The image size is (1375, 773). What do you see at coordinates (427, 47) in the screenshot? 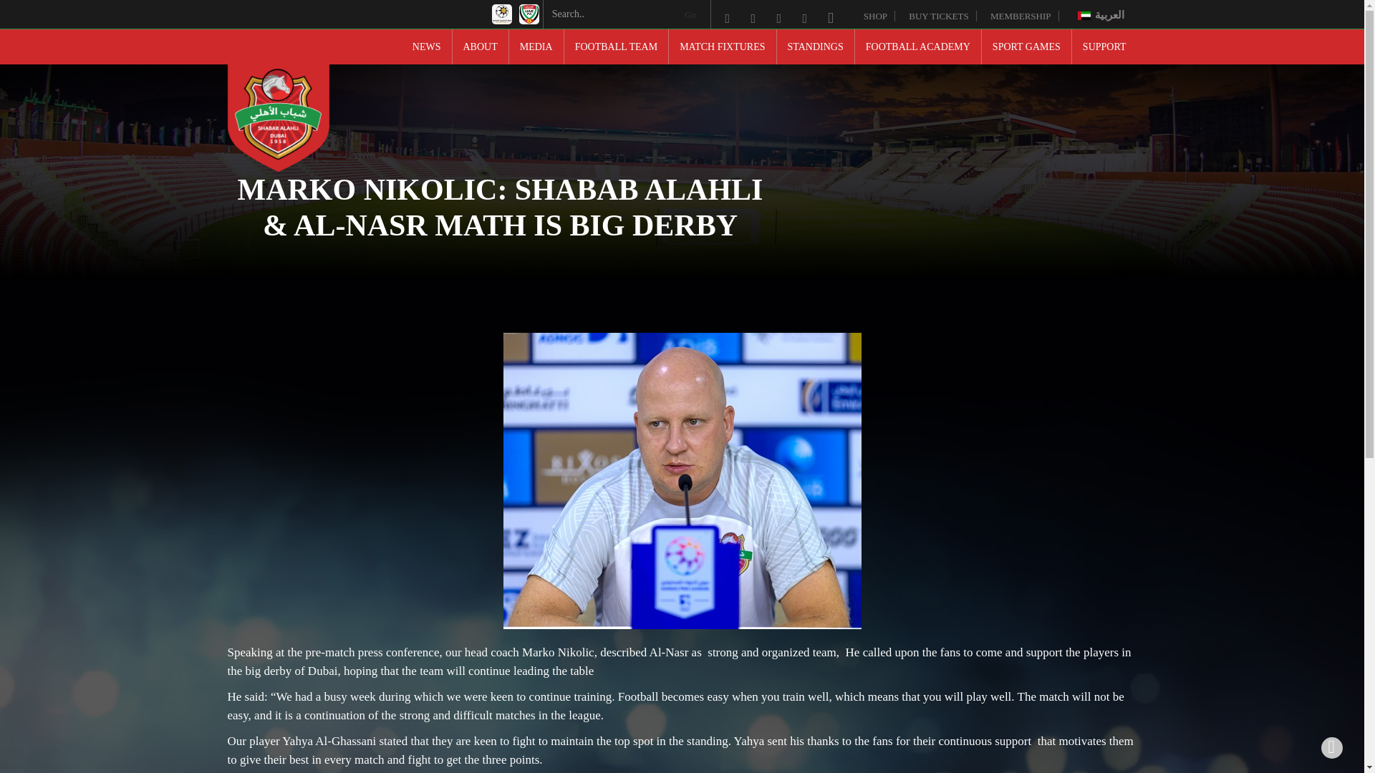
I see `NEWS` at bounding box center [427, 47].